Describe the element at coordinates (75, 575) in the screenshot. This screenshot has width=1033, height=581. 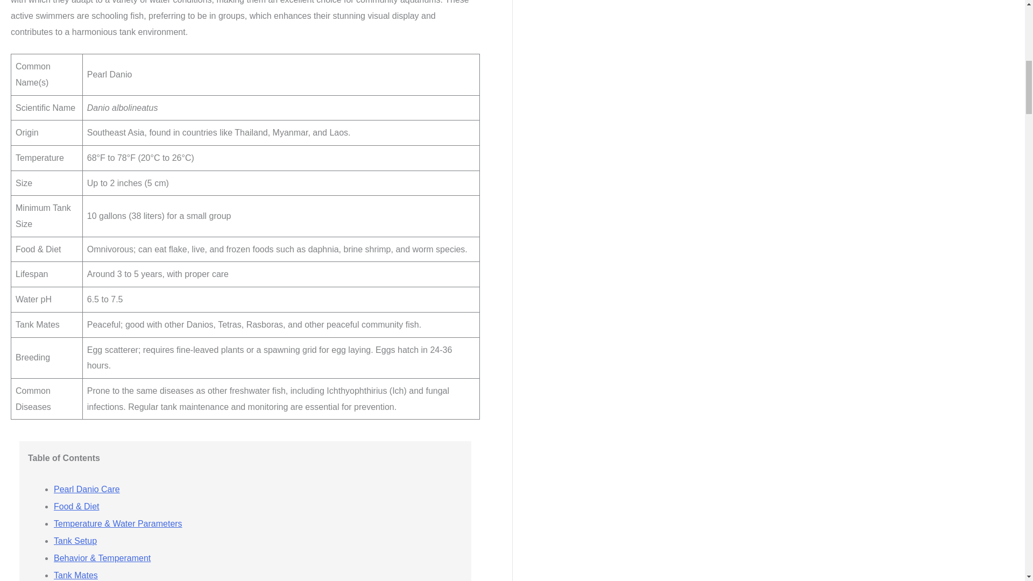
I see `Tank Mates` at that location.